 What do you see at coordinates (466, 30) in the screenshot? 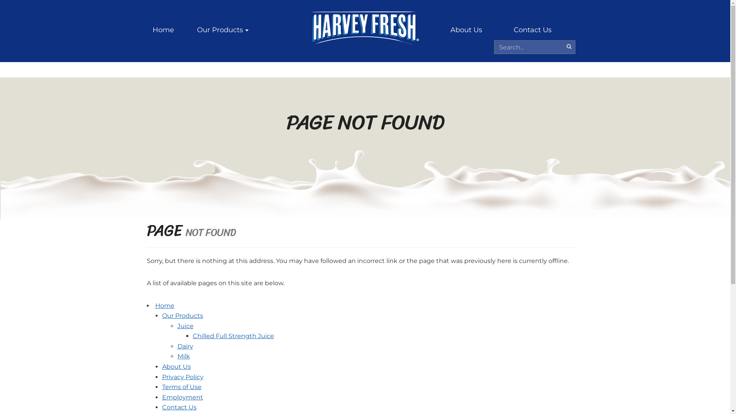
I see `About Us` at bounding box center [466, 30].